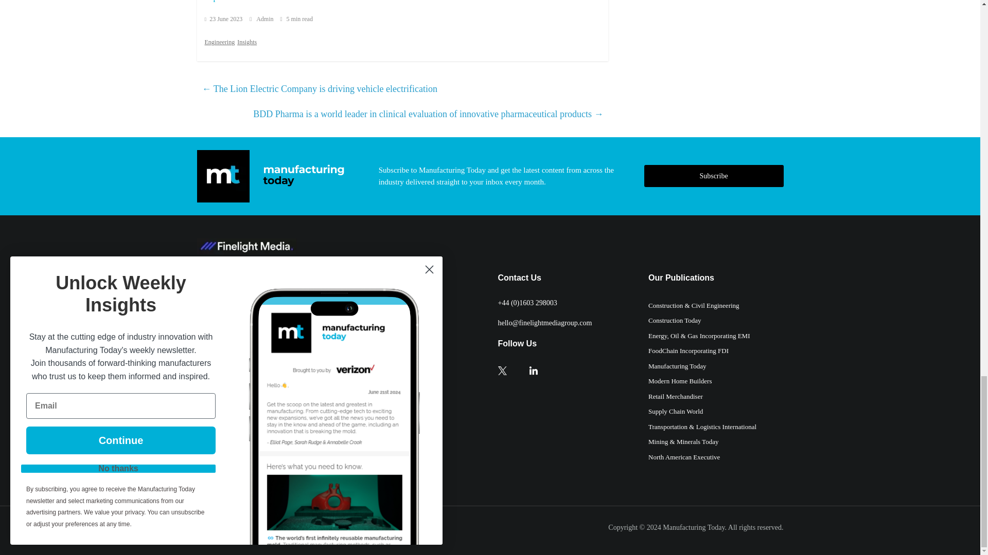  Describe the element at coordinates (265, 19) in the screenshot. I see `Admin` at that location.